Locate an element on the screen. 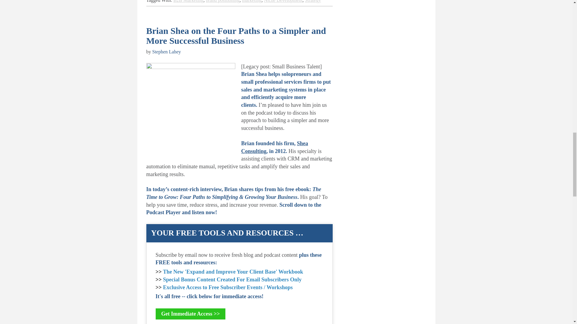 The width and height of the screenshot is (577, 324). Shea Consulting is located at coordinates (275, 147).